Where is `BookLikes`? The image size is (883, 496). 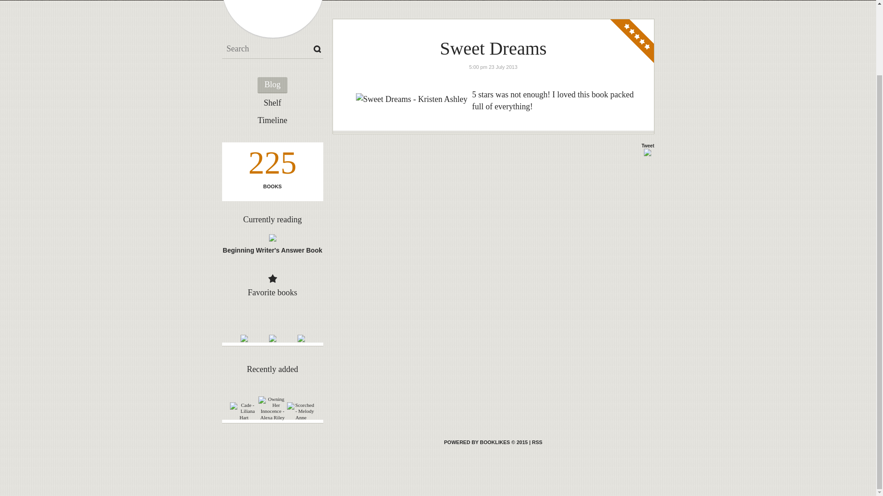
BookLikes is located at coordinates (537, 442).